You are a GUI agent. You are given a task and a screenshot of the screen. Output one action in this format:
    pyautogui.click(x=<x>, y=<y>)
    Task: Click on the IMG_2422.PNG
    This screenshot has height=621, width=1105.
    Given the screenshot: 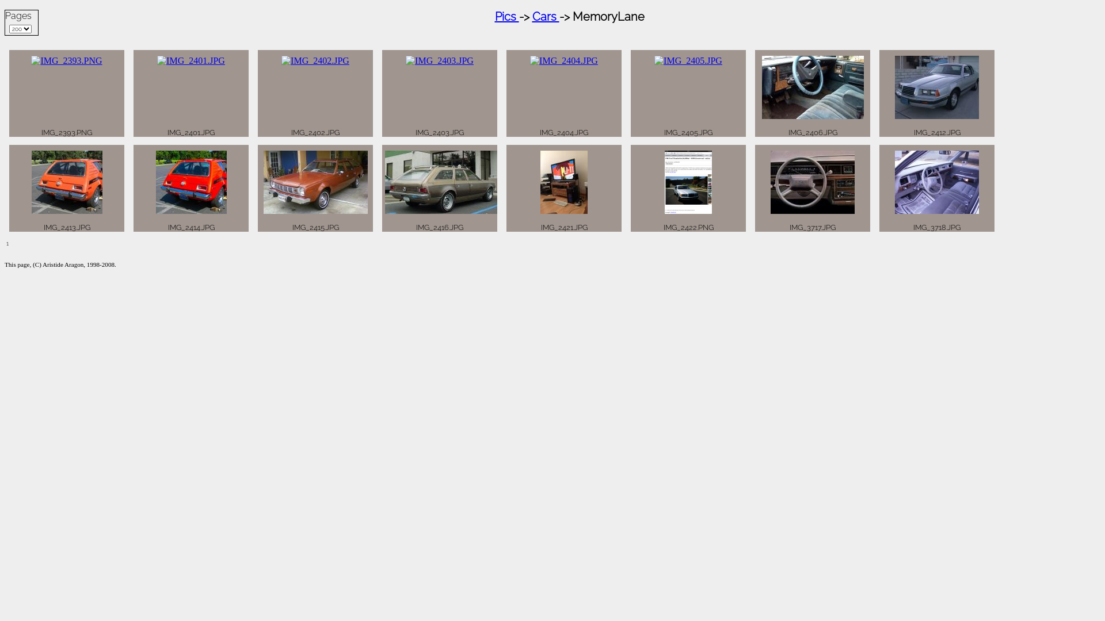 What is the action you would take?
    pyautogui.click(x=688, y=182)
    